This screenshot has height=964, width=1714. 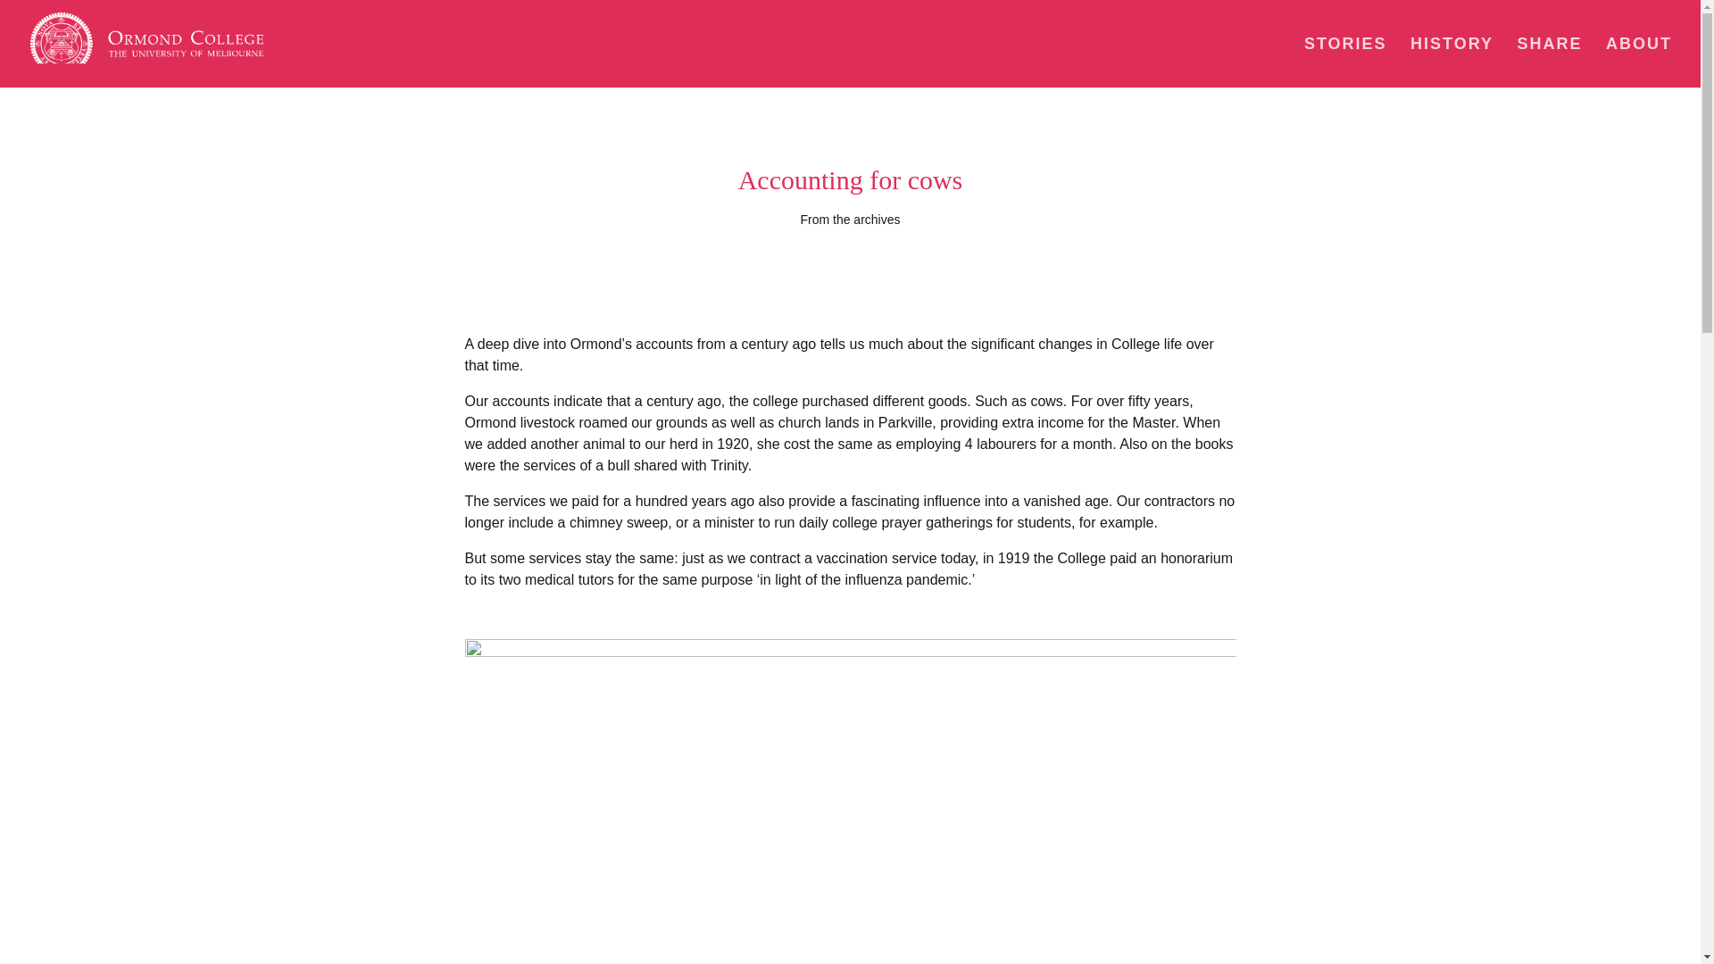 I want to click on HISTORY, so click(x=1452, y=62).